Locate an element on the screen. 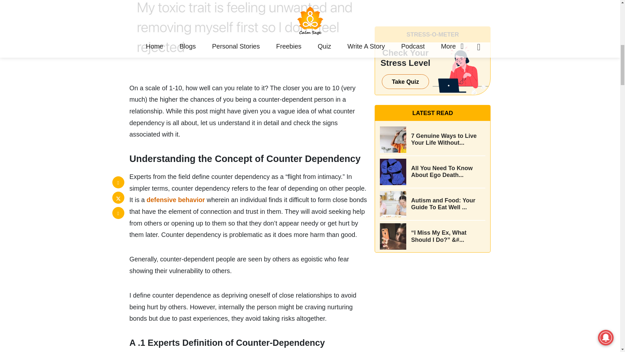 This screenshot has height=352, width=625. defensive behavior is located at coordinates (175, 199).